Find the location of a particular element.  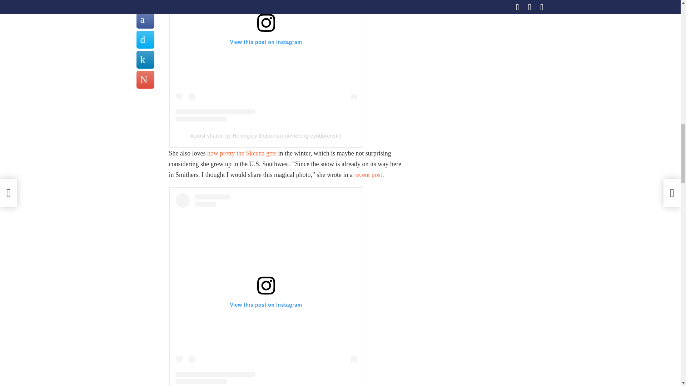

how pretty the Skeena gets is located at coordinates (242, 153).